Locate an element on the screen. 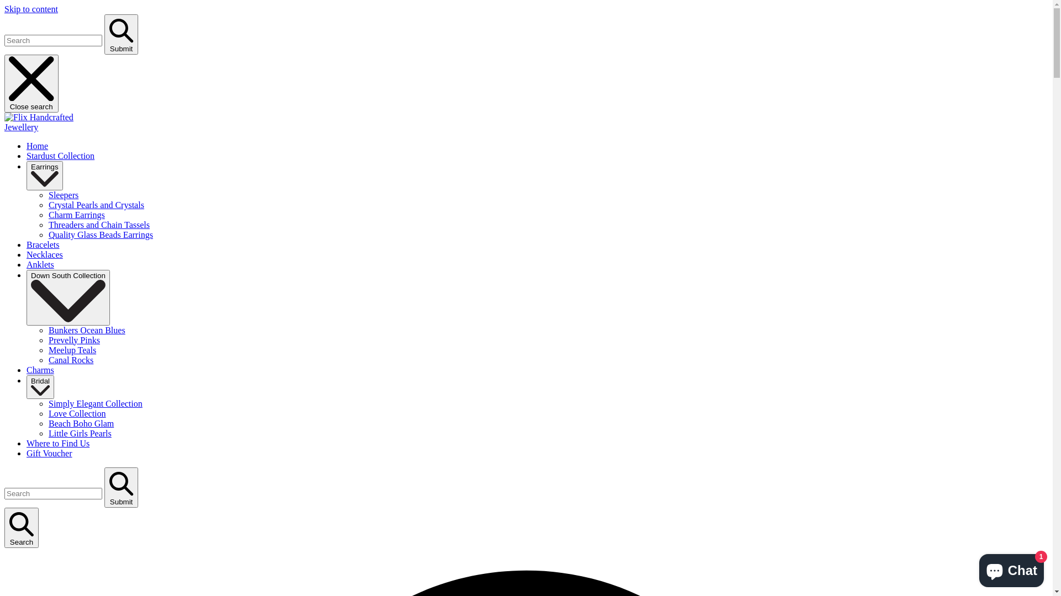  Meelup Teals is located at coordinates (72, 350).